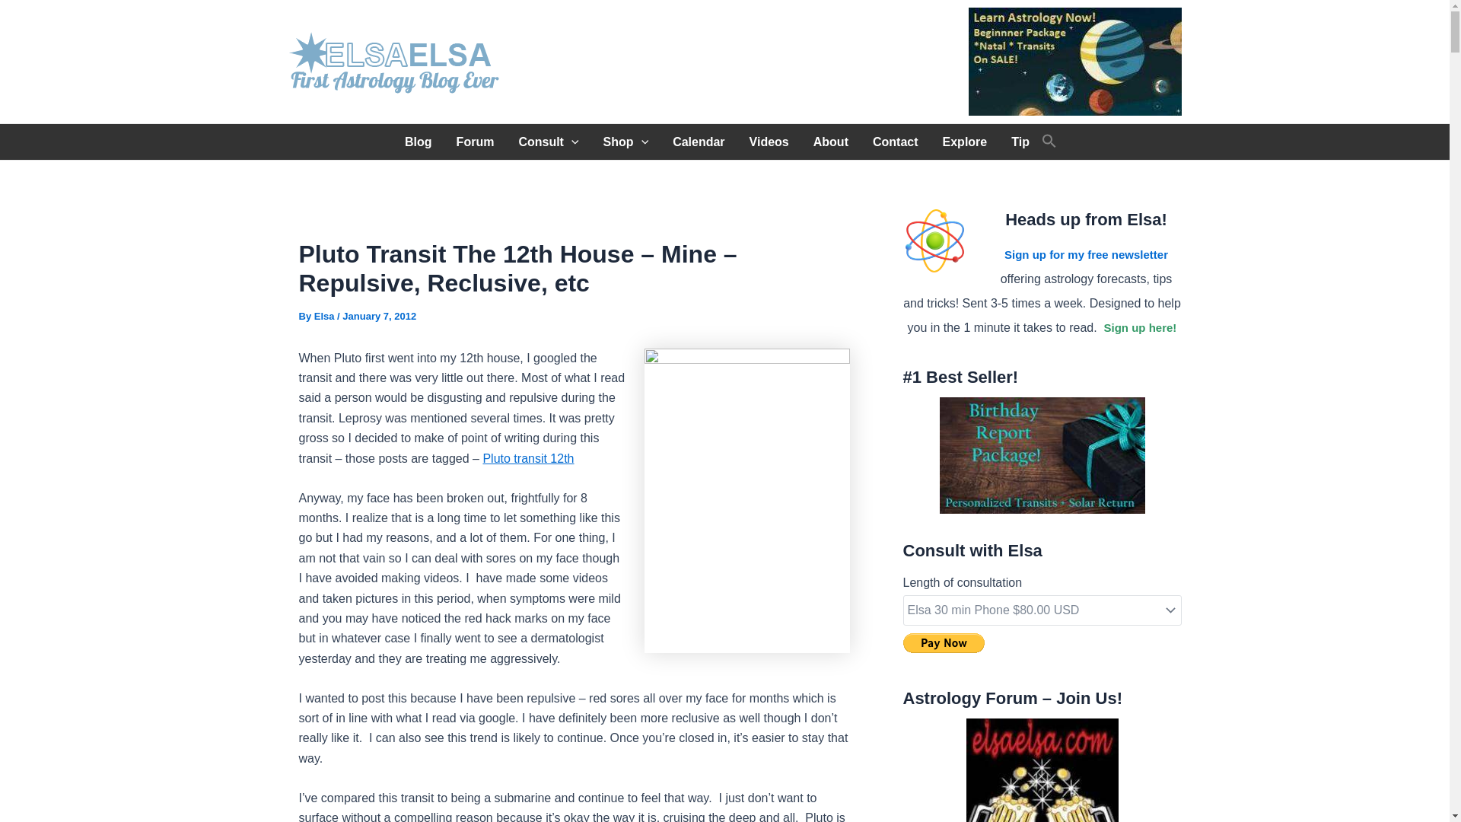  Describe the element at coordinates (895, 142) in the screenshot. I see `Contact` at that location.